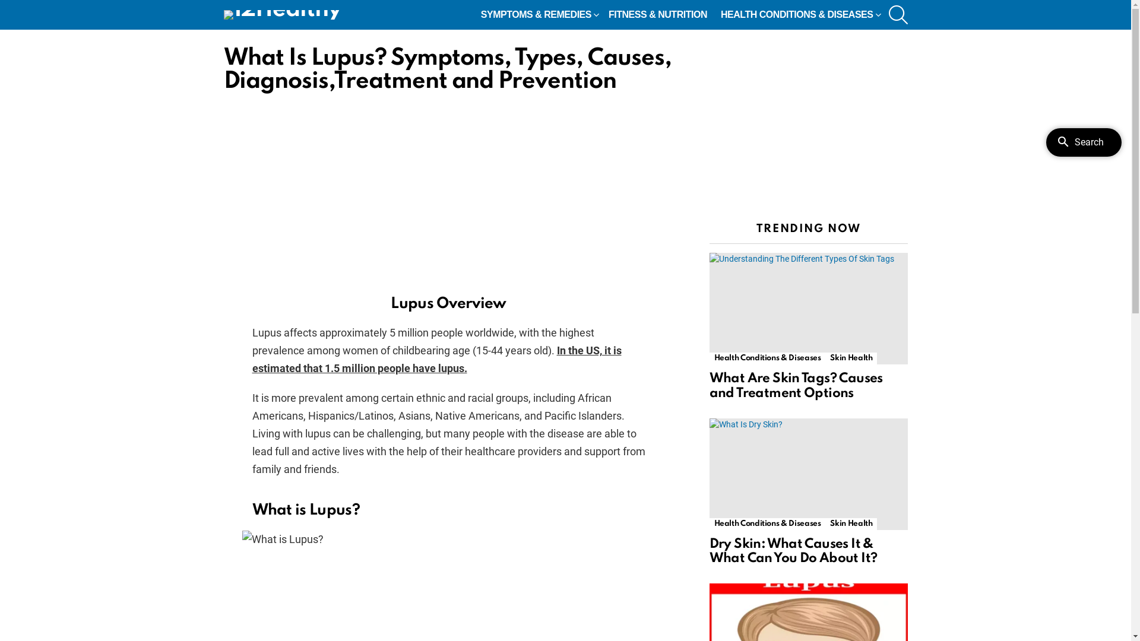  I want to click on FITNESS & NUTRITION, so click(658, 15).